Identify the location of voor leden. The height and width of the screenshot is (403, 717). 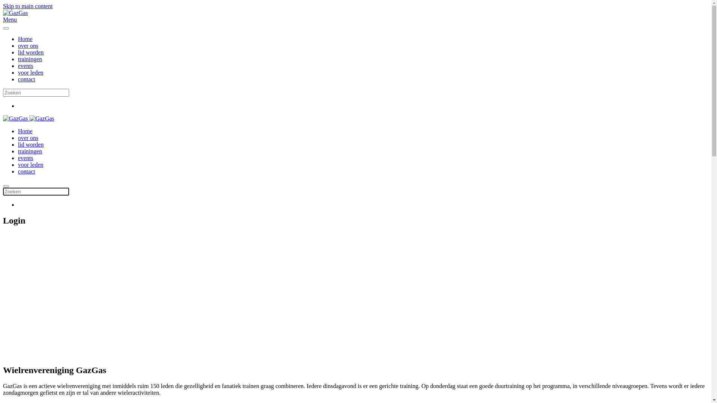
(31, 165).